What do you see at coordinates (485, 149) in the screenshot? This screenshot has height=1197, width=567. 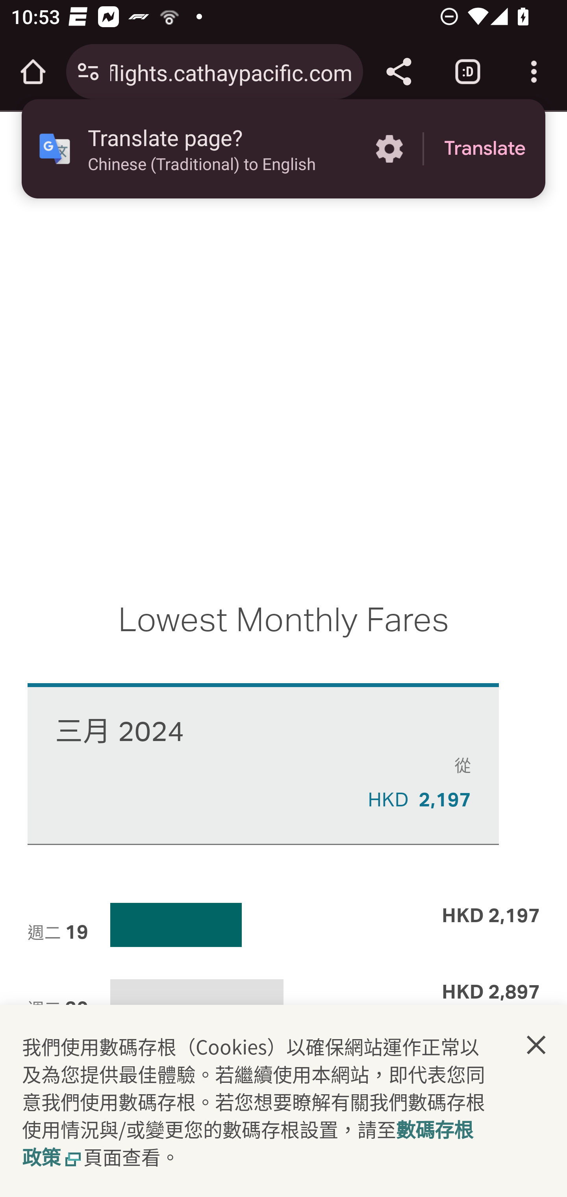 I see `Translate` at bounding box center [485, 149].